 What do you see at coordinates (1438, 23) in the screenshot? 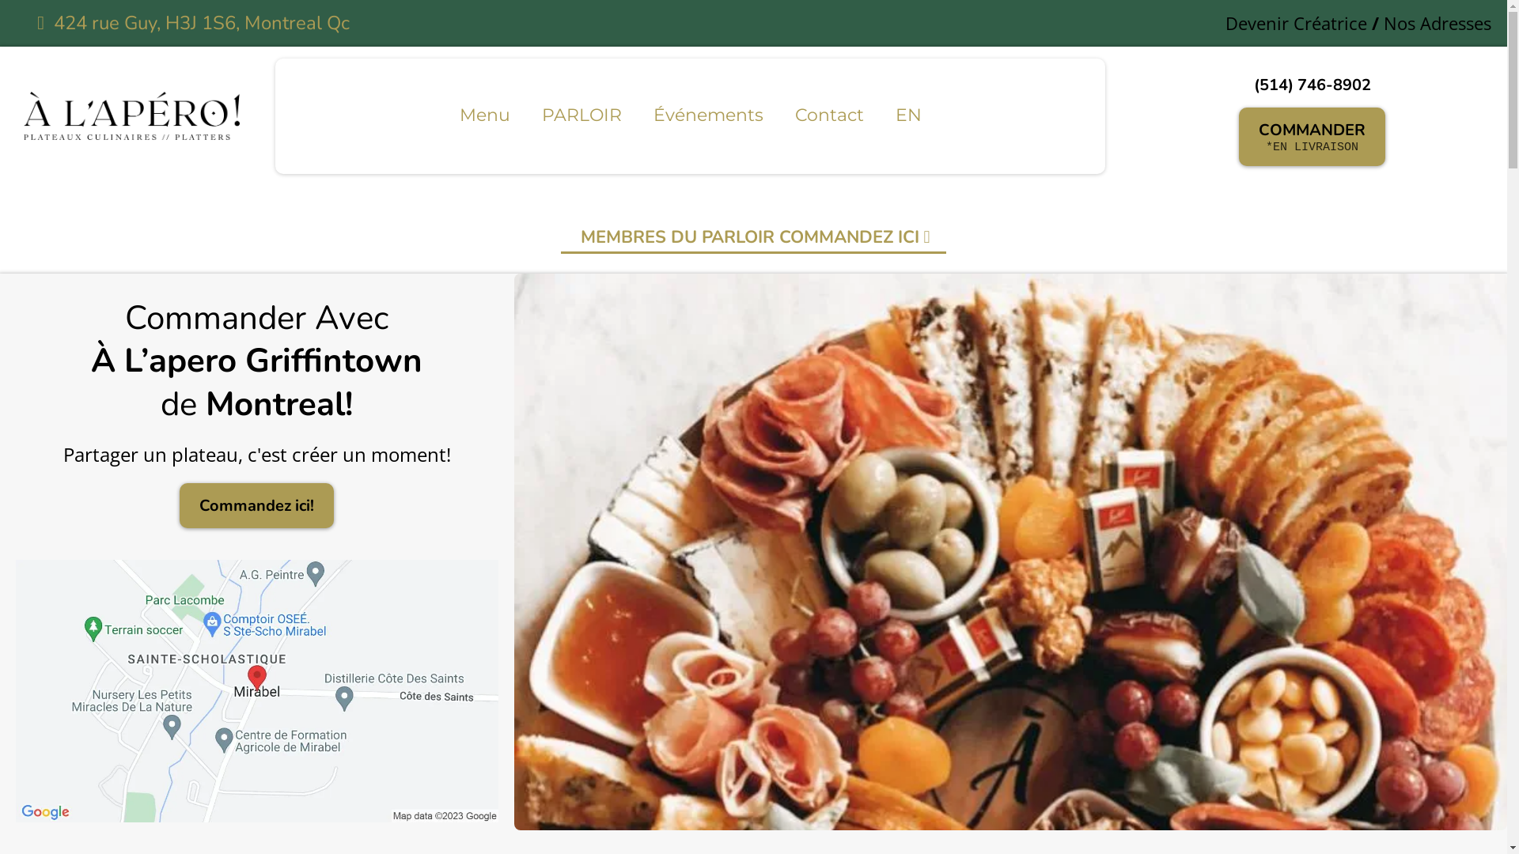
I see `Nos Adresses` at bounding box center [1438, 23].